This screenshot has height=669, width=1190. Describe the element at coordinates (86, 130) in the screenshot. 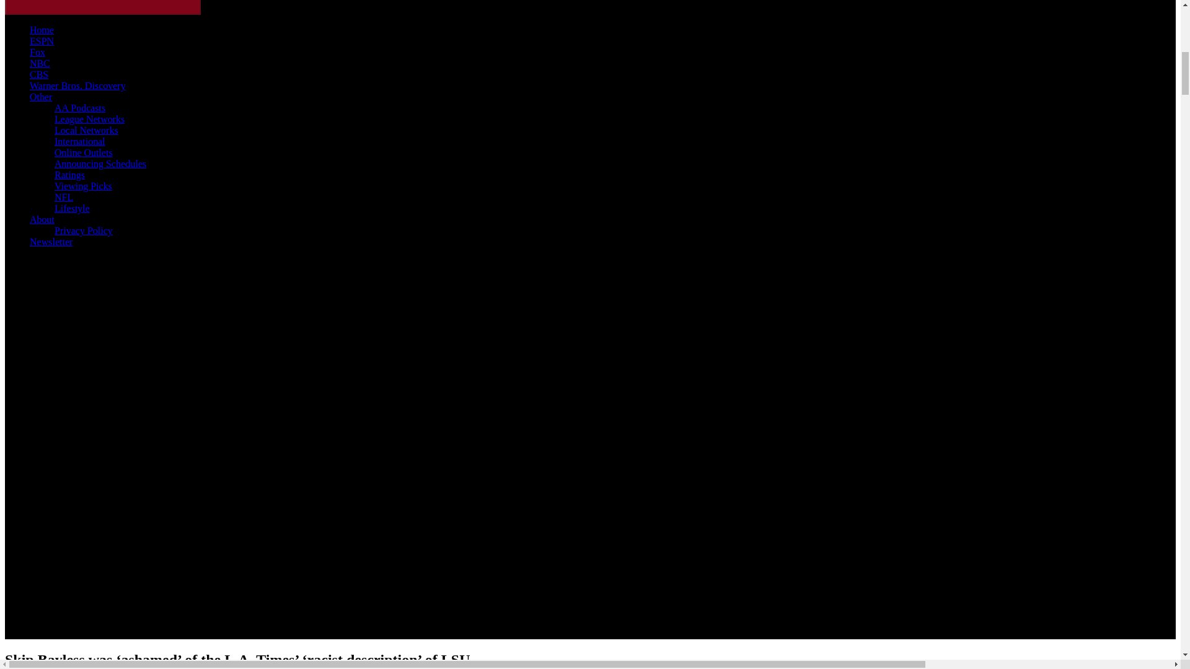

I see `Local Networks` at that location.